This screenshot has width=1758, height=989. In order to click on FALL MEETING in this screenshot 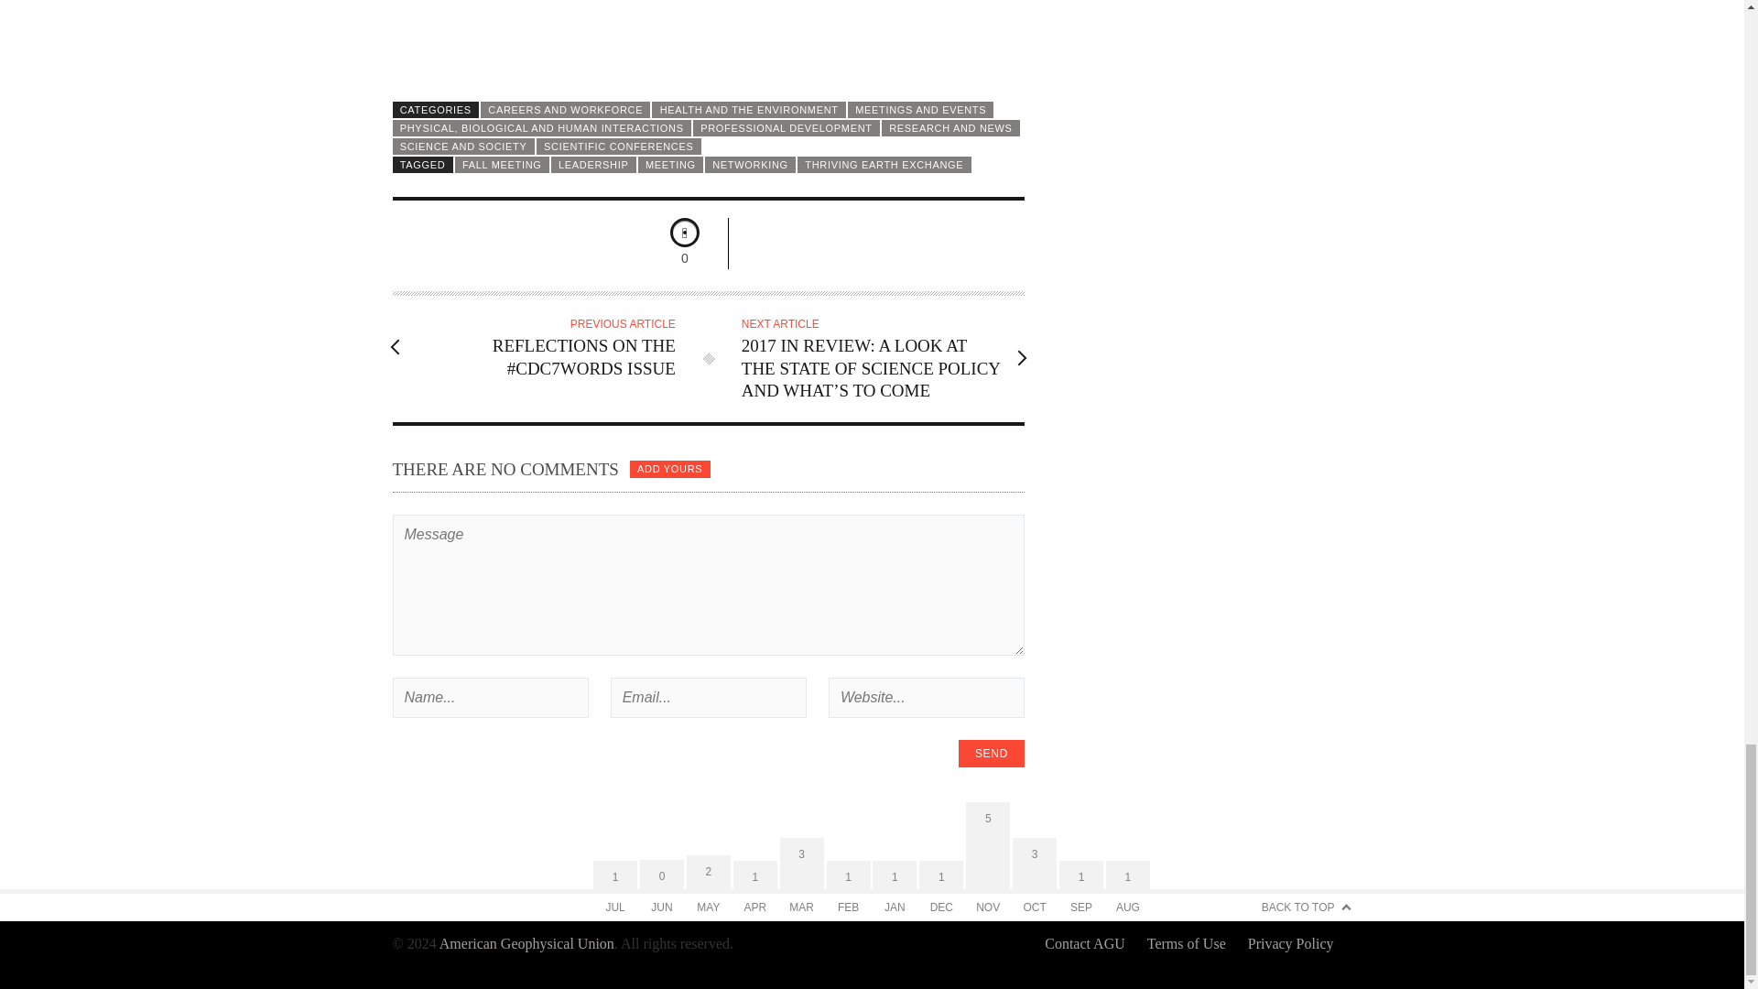, I will do `click(502, 165)`.